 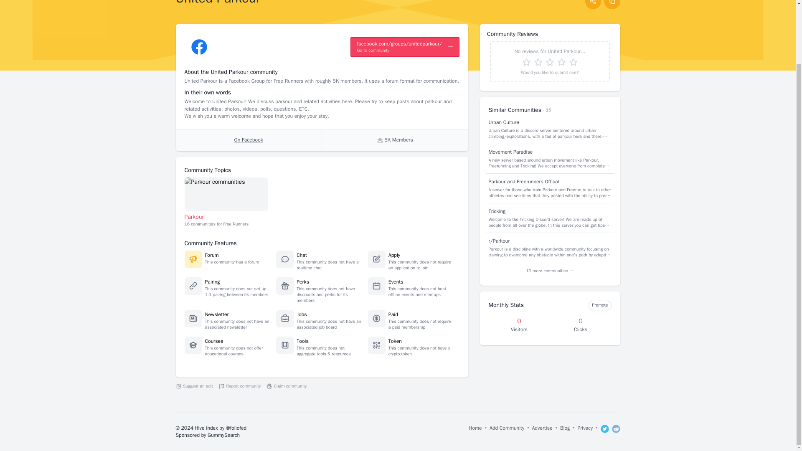 What do you see at coordinates (393, 314) in the screenshot?
I see `Paid` at bounding box center [393, 314].